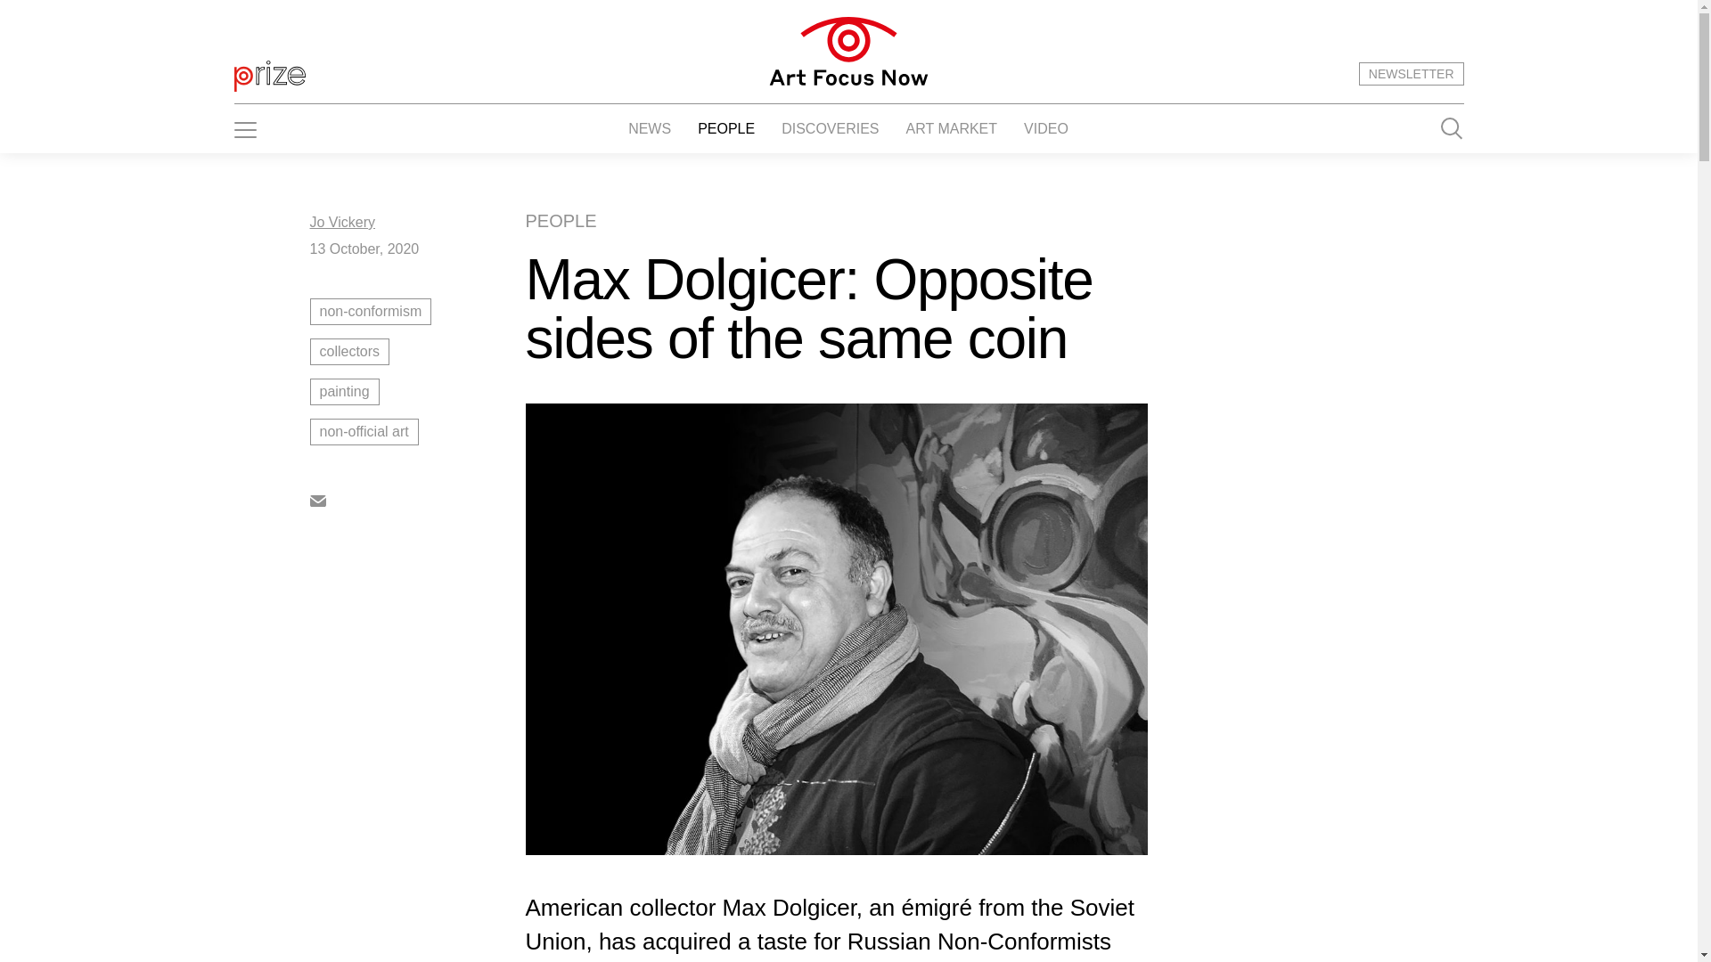 Image resolution: width=1711 pixels, height=962 pixels. I want to click on VIDEO, so click(1045, 128).